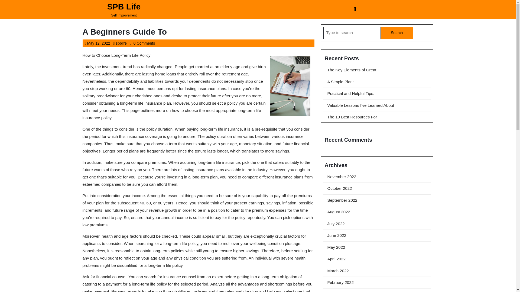  I want to click on February 2022, so click(121, 43).